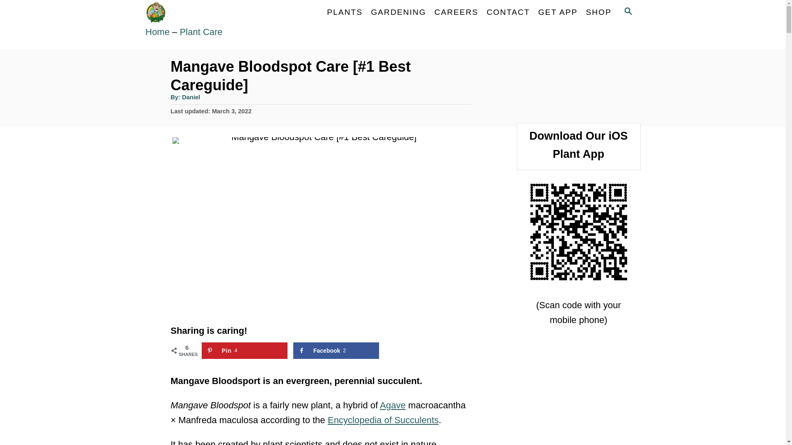 The height and width of the screenshot is (445, 792). What do you see at coordinates (398, 12) in the screenshot?
I see `GARDENING` at bounding box center [398, 12].